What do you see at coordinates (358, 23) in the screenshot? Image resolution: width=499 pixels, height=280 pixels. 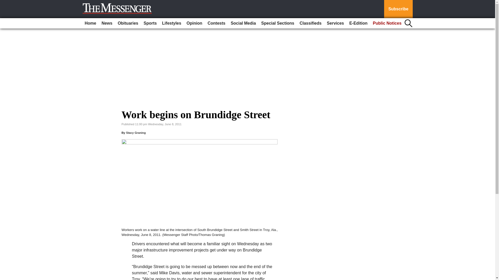 I see `E-Edition` at bounding box center [358, 23].